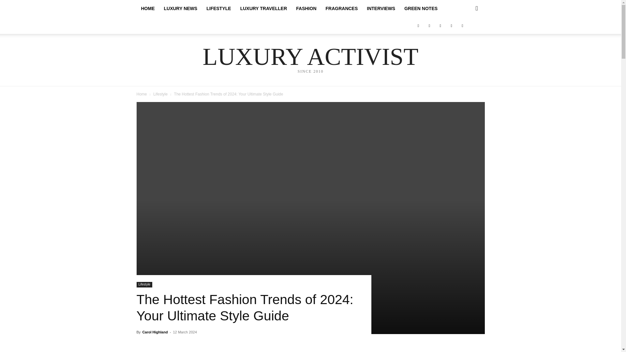 This screenshot has height=352, width=626. Describe the element at coordinates (142, 94) in the screenshot. I see `Home` at that location.